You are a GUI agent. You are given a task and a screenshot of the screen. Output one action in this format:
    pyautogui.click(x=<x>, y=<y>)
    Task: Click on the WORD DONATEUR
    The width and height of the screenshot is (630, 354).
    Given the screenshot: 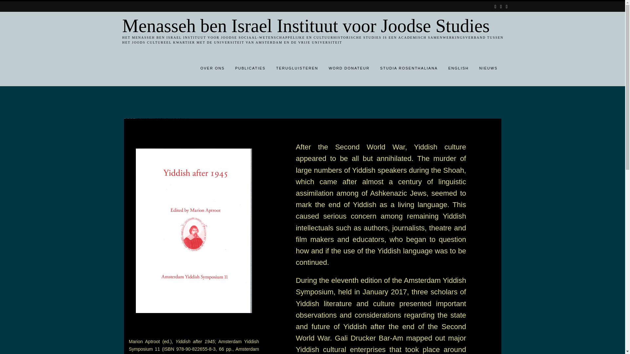 What is the action you would take?
    pyautogui.click(x=349, y=69)
    